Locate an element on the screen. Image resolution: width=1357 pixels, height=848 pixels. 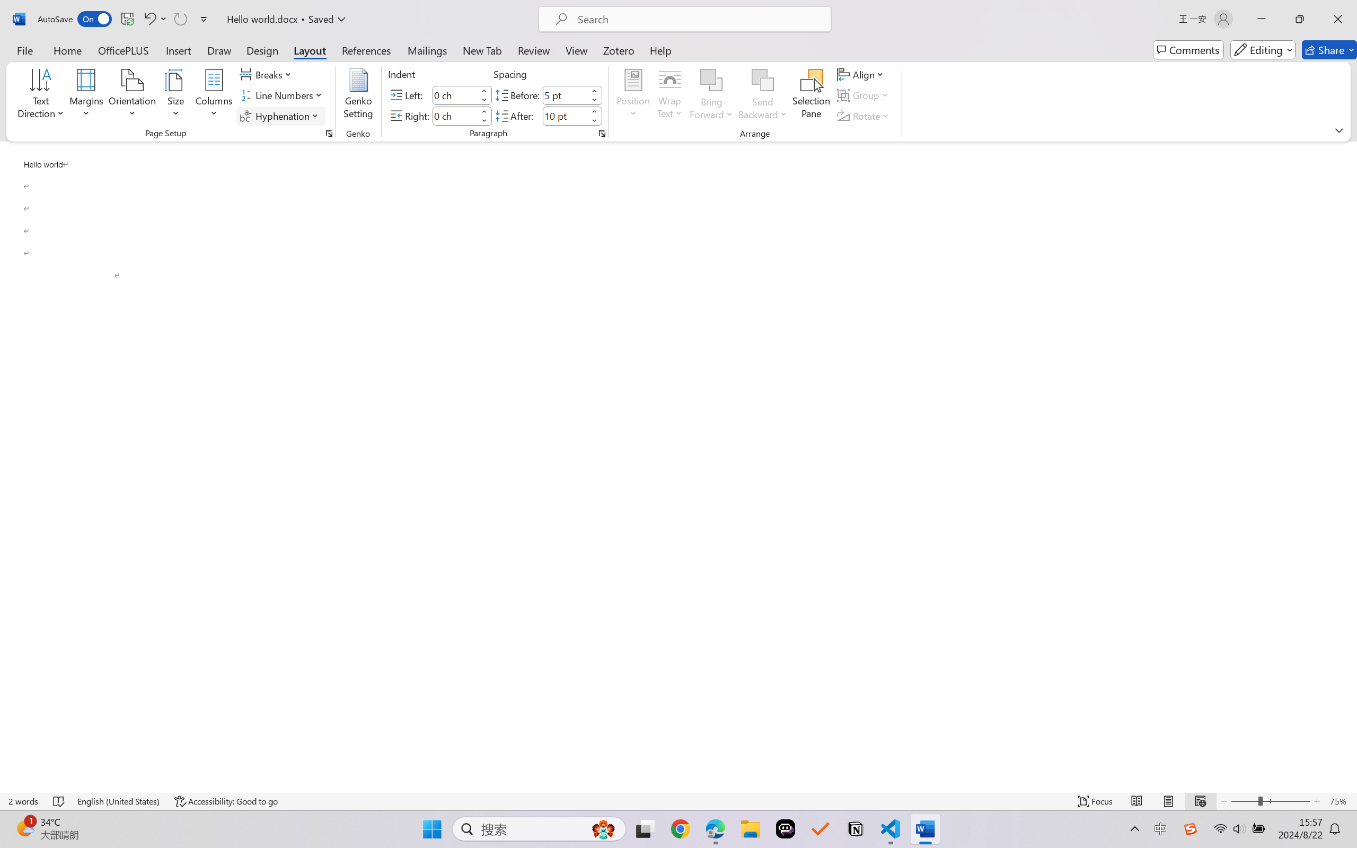
Wrap Text is located at coordinates (670, 95).